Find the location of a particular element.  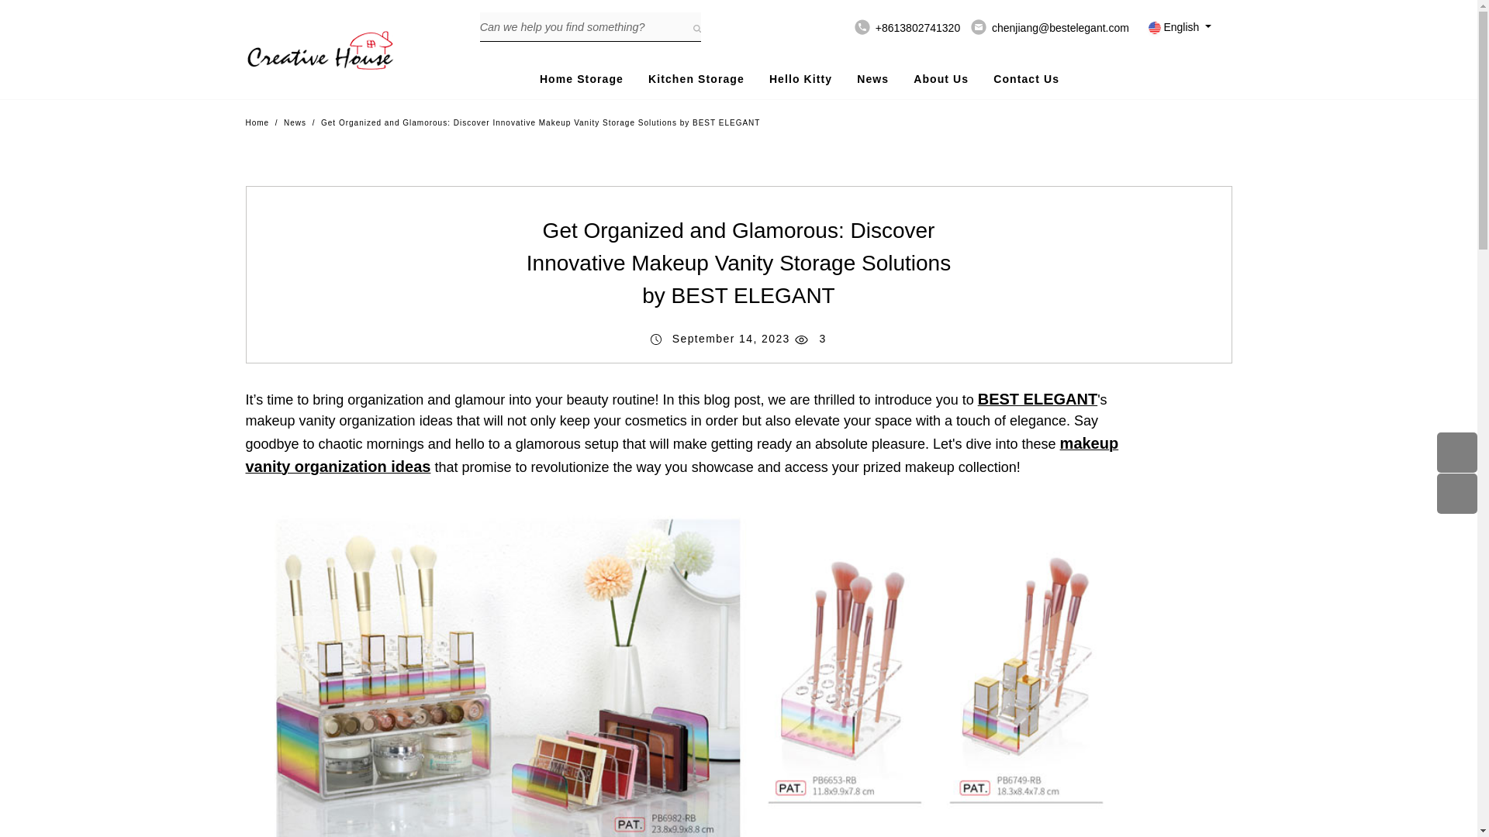

English is located at coordinates (1180, 26).